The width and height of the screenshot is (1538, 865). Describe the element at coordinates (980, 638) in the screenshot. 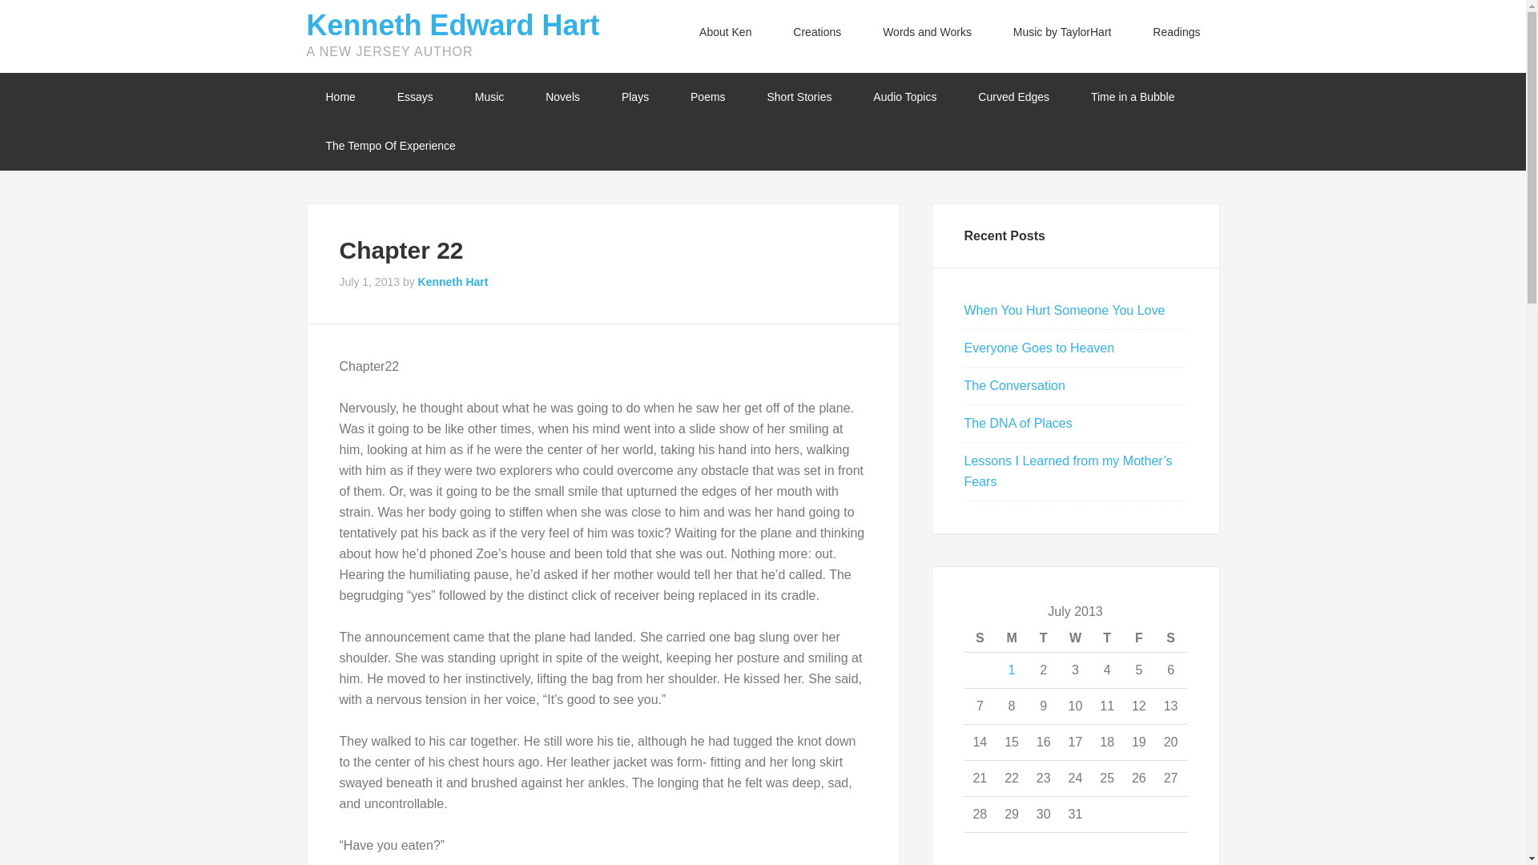

I see `Sunday` at that location.